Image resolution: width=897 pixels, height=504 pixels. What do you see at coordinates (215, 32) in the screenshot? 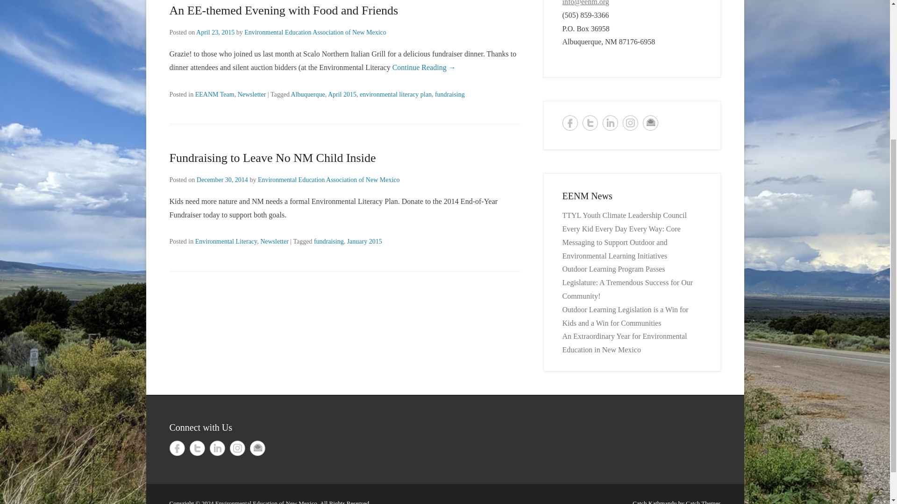
I see `12:00 am` at bounding box center [215, 32].